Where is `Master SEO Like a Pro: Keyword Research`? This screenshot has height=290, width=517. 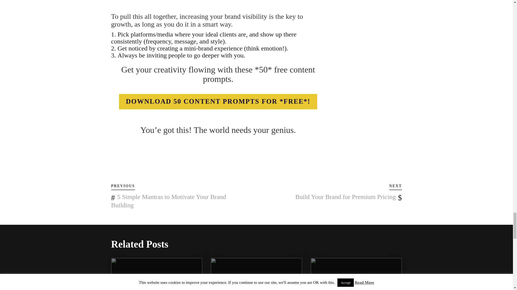
Master SEO Like a Pro: Keyword Research is located at coordinates (356, 285).